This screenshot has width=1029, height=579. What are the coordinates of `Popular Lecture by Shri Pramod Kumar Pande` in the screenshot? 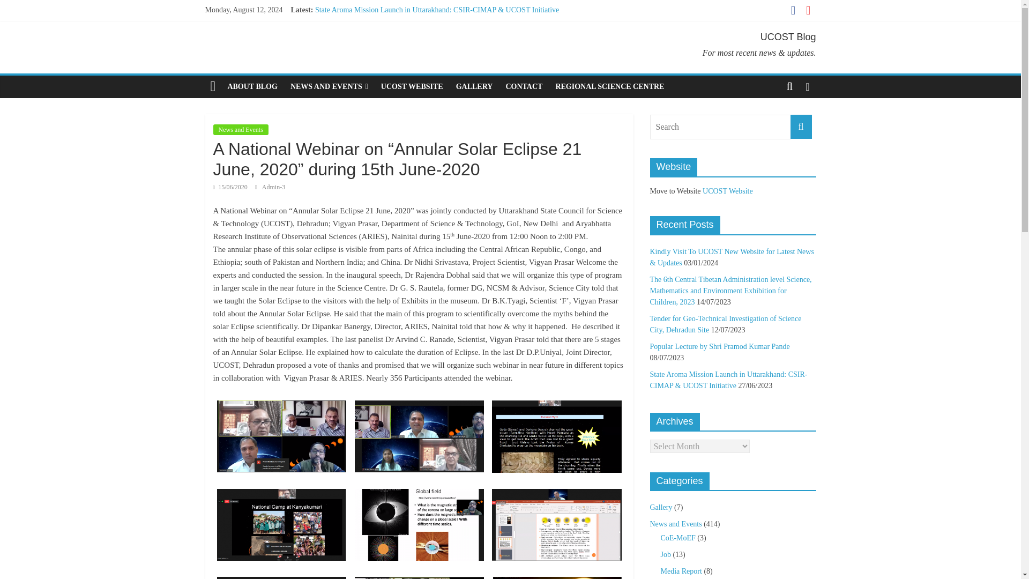 It's located at (385, 58).